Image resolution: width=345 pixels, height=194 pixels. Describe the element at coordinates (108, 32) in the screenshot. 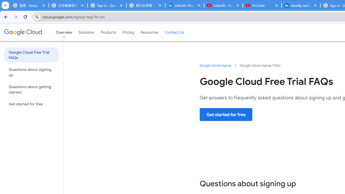

I see `Products` at that location.